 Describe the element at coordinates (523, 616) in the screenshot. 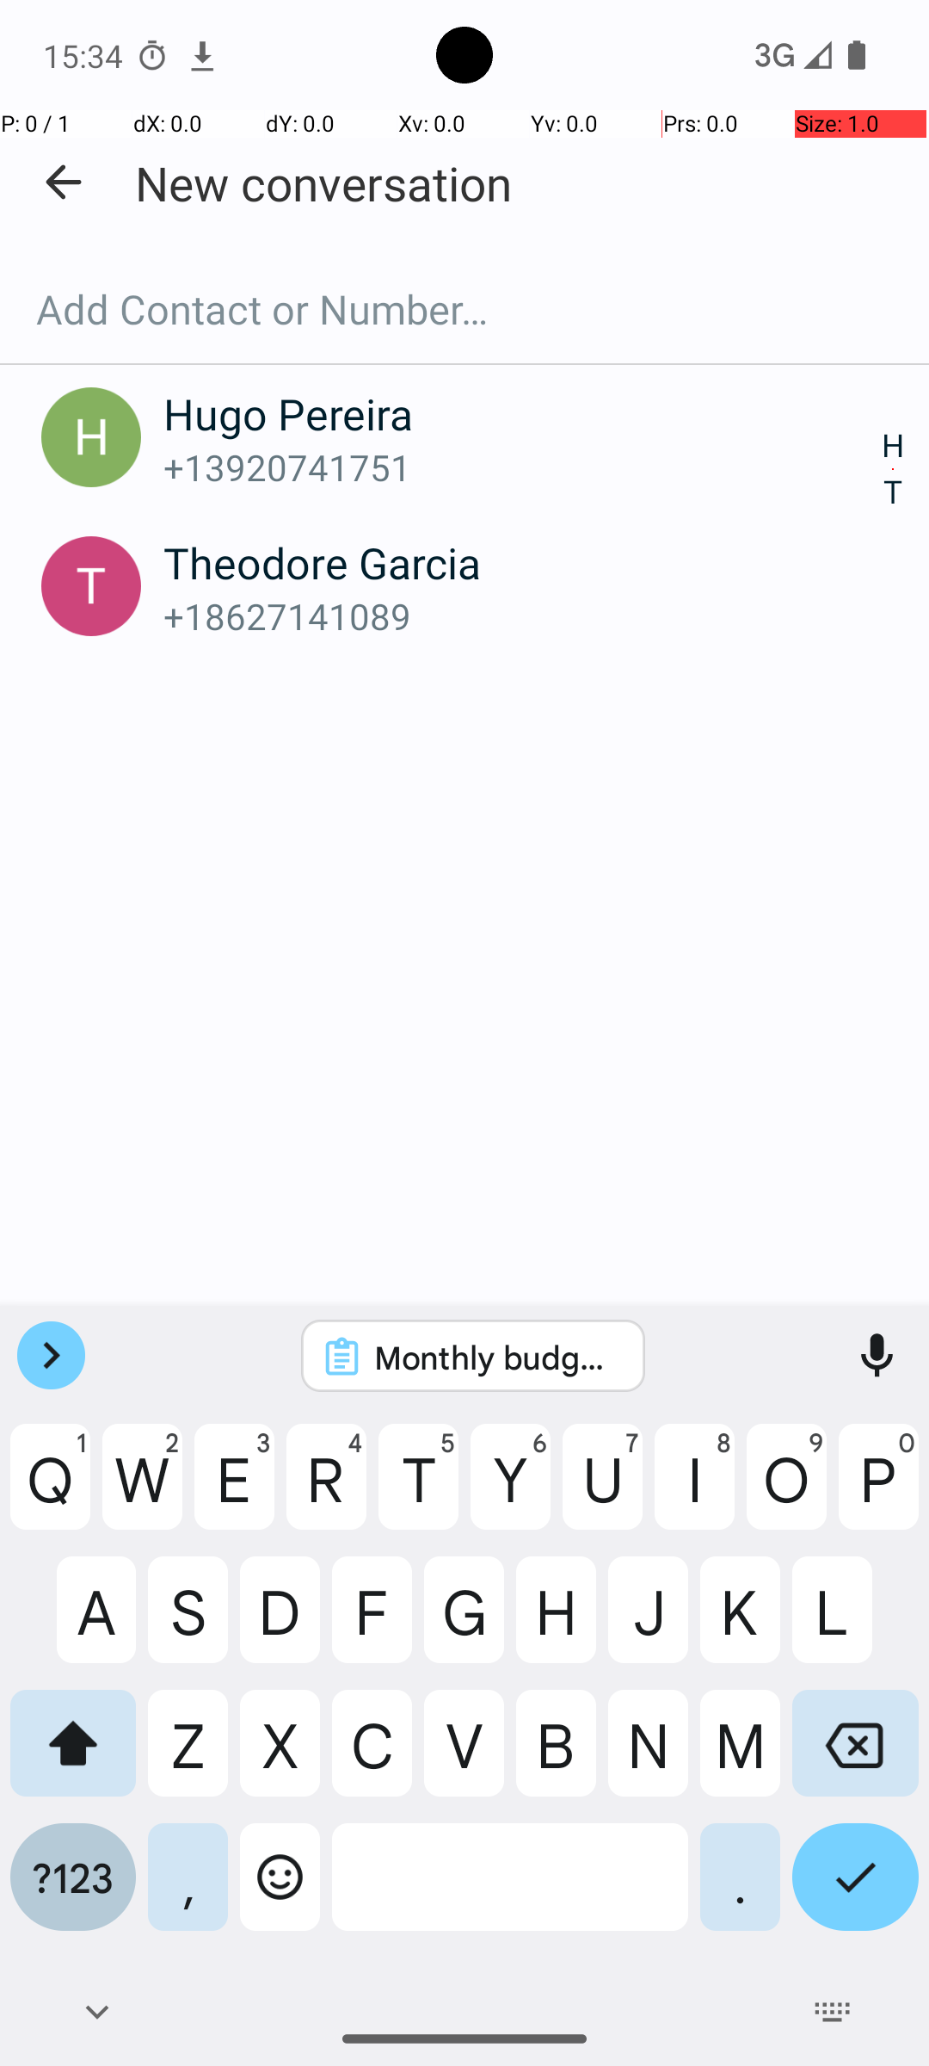

I see `+18627141089` at that location.